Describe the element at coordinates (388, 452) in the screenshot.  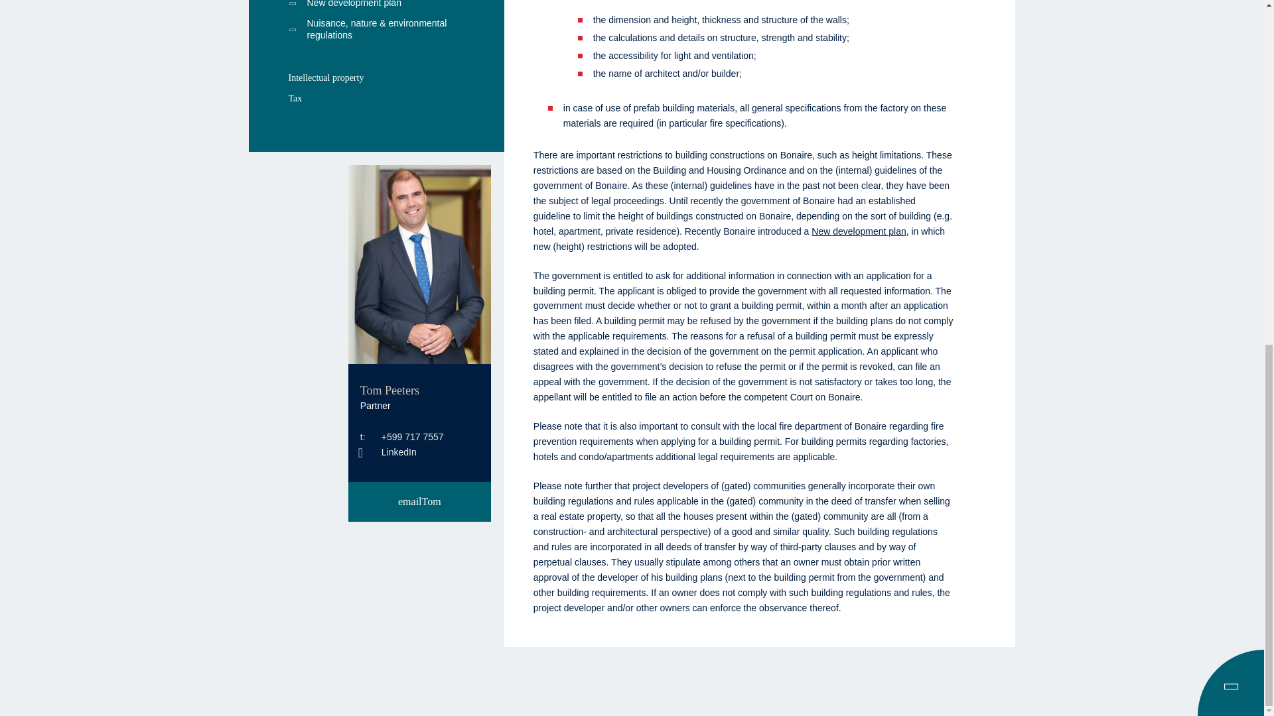
I see `LinkedIn` at that location.